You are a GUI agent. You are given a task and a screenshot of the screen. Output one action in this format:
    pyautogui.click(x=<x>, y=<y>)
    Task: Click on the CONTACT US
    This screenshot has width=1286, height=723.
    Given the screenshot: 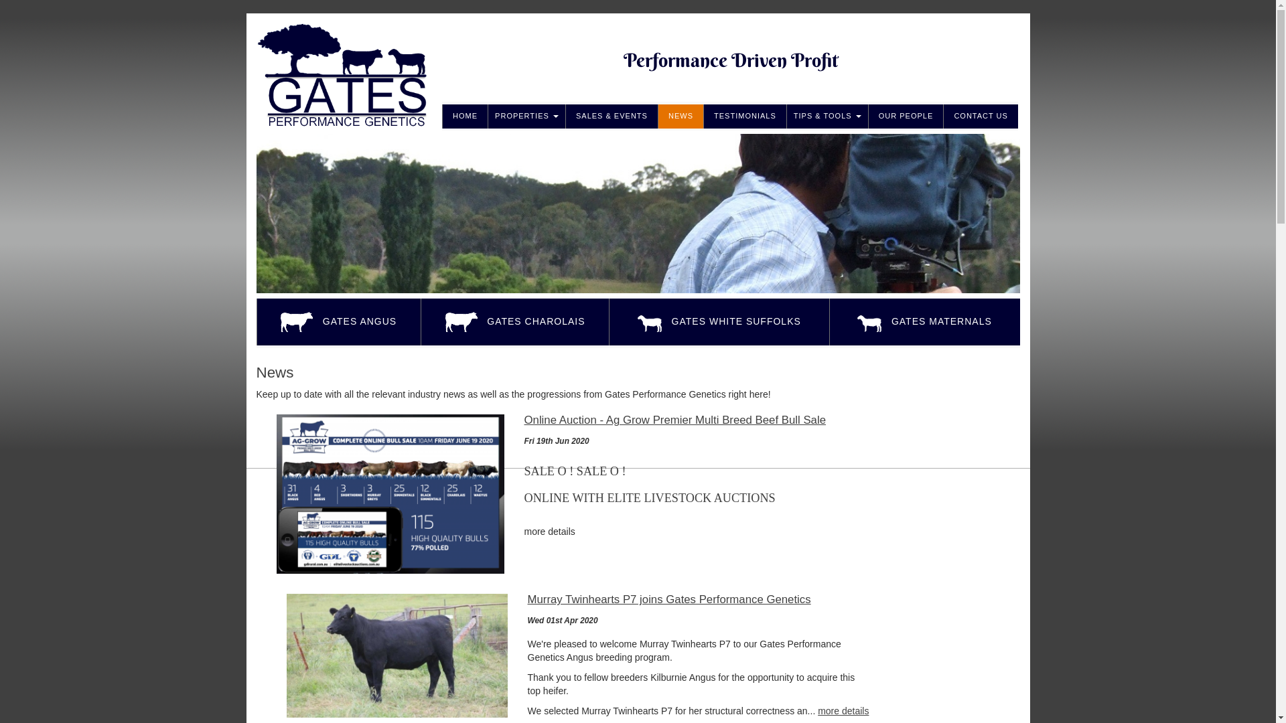 What is the action you would take?
    pyautogui.click(x=981, y=116)
    